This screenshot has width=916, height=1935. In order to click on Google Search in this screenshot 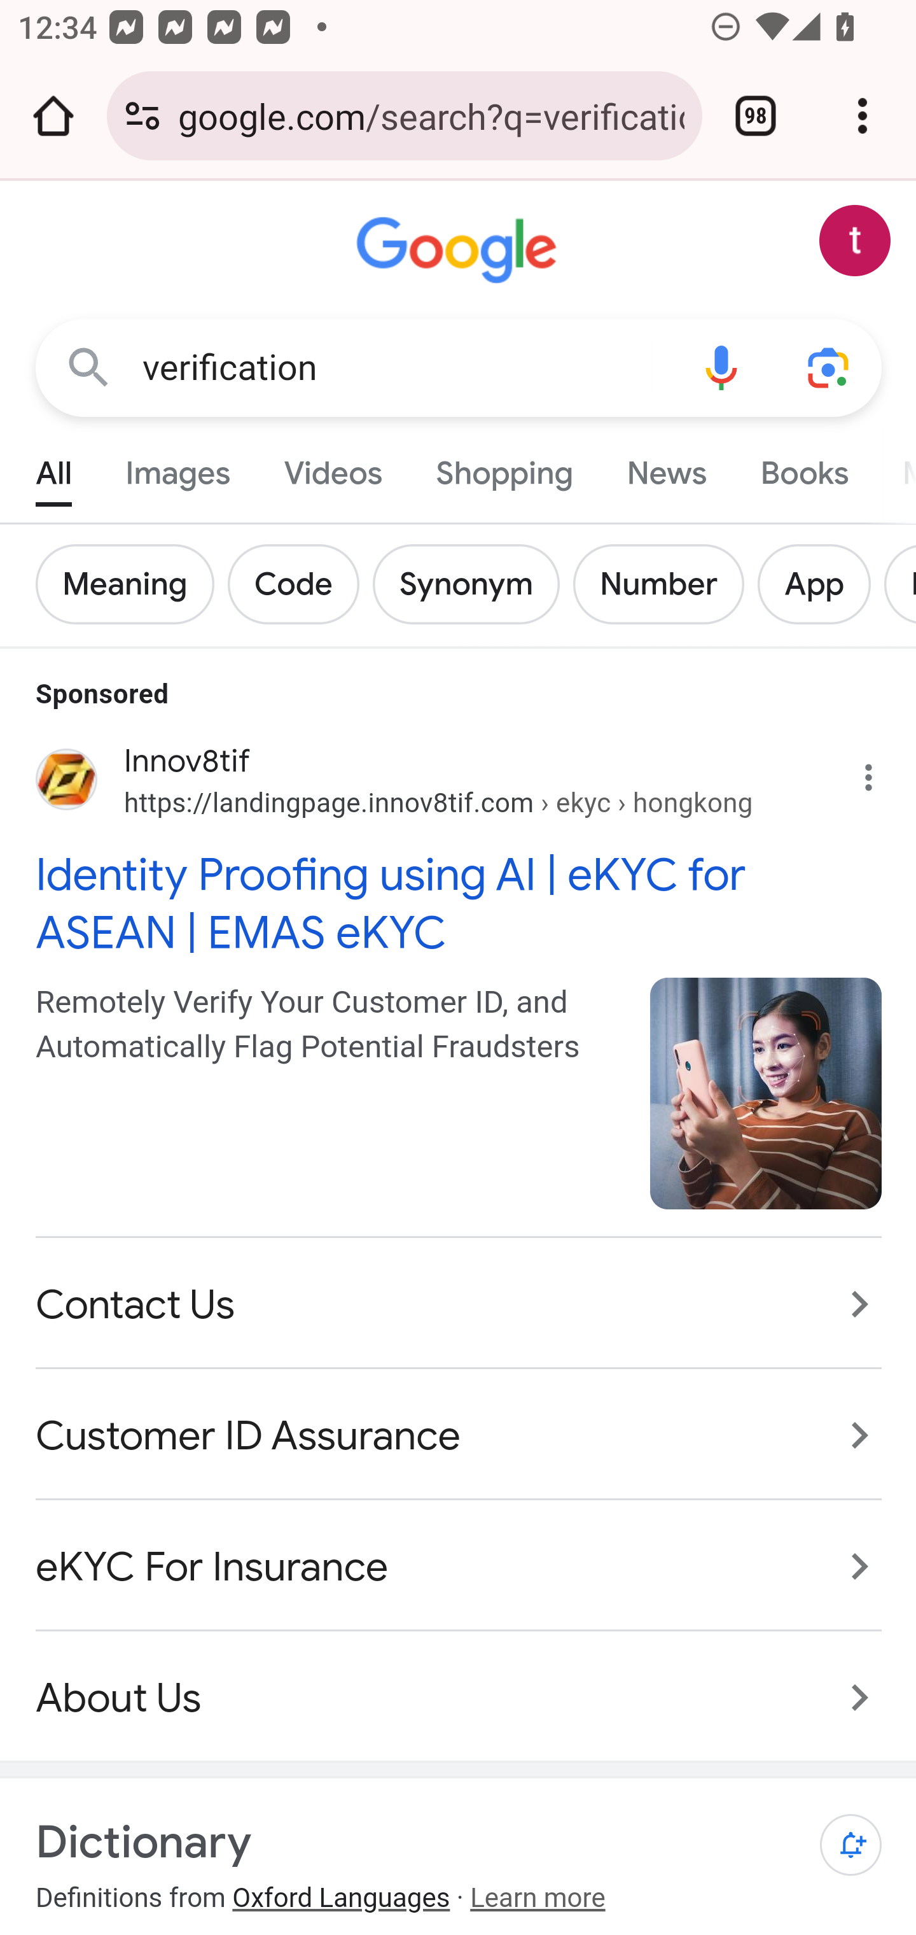, I will do `click(89, 367)`.